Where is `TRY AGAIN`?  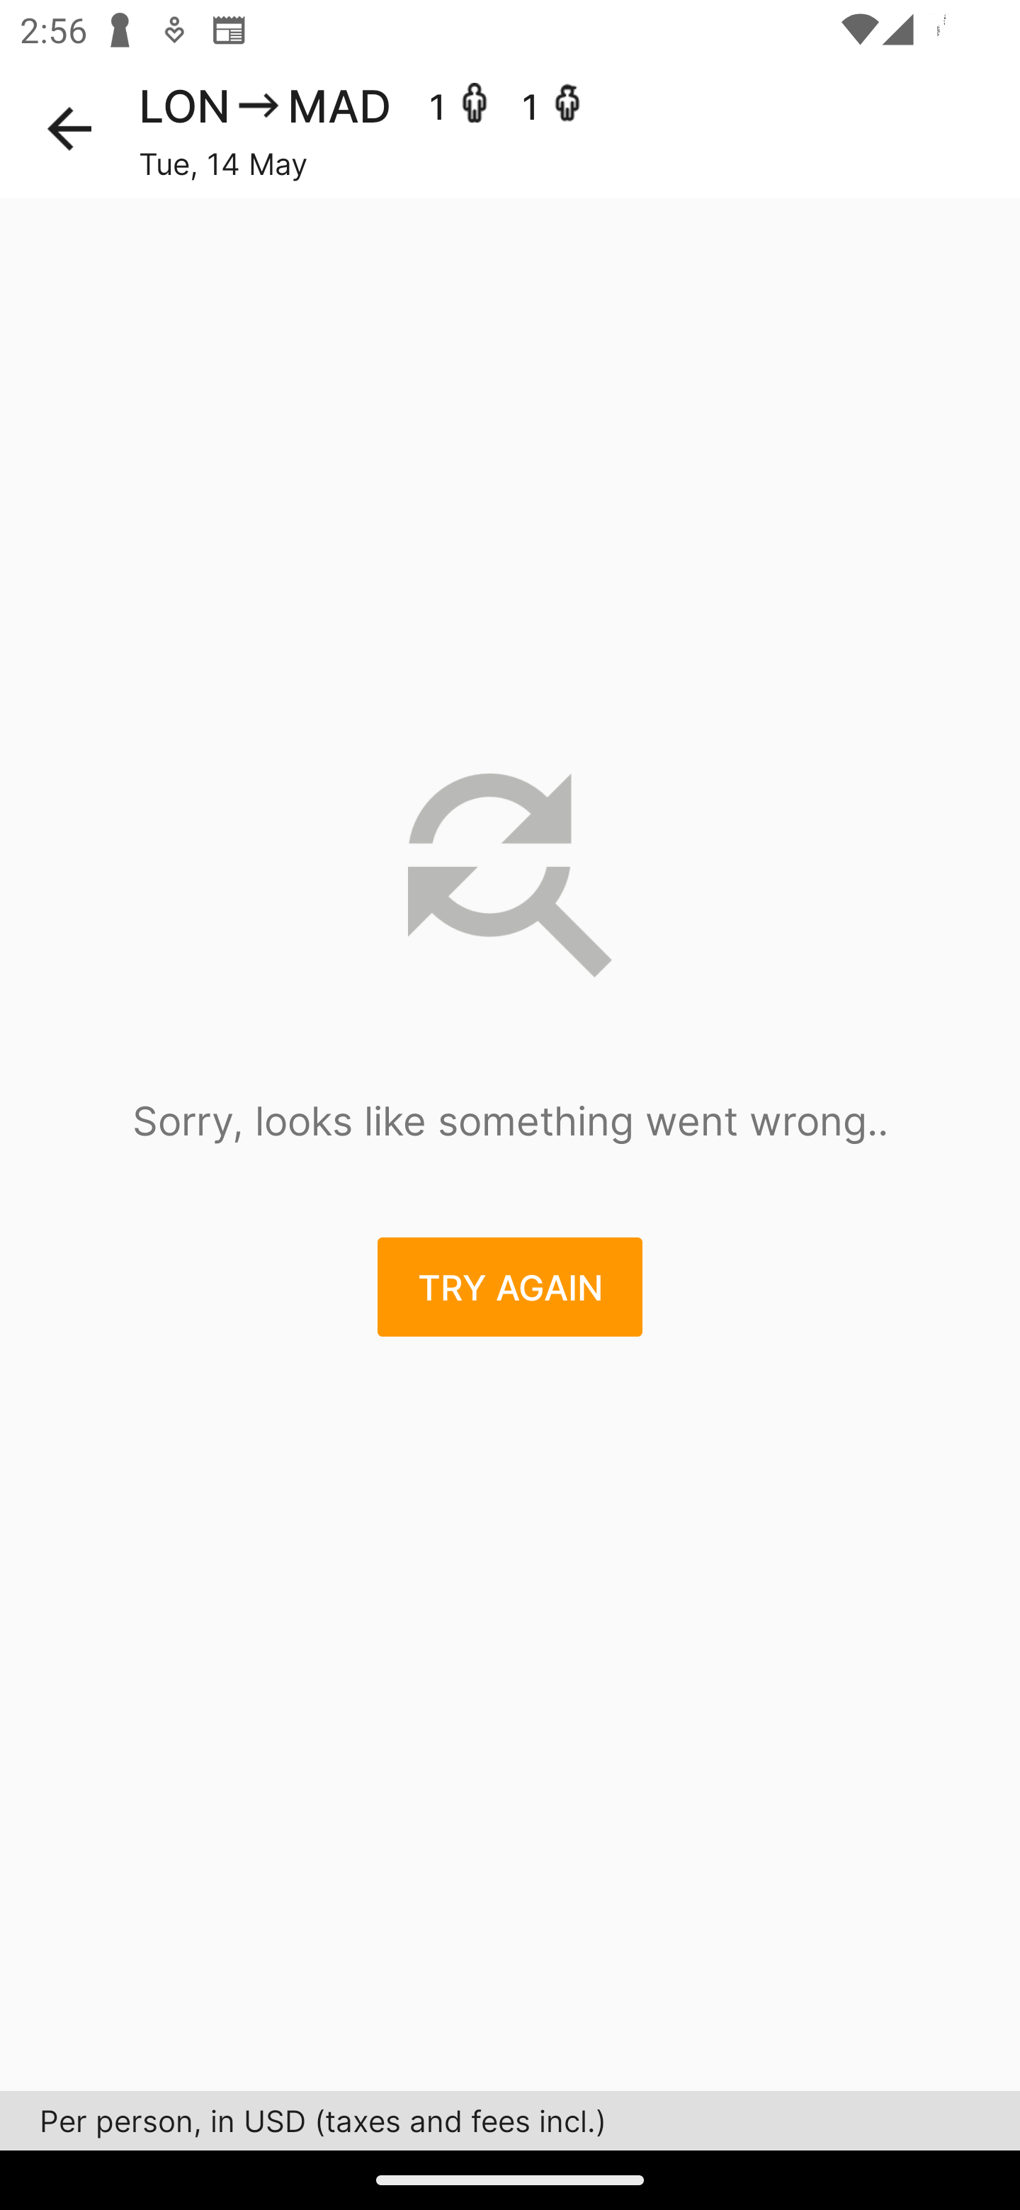 TRY AGAIN is located at coordinates (510, 1287).